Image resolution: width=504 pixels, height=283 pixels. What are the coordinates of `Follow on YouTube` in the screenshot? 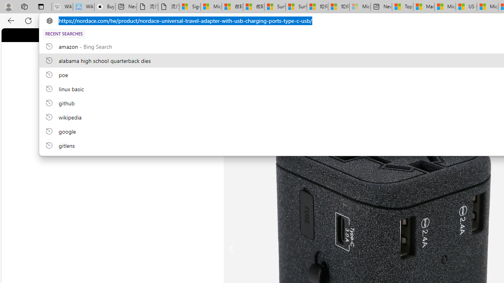 It's located at (257, 35).